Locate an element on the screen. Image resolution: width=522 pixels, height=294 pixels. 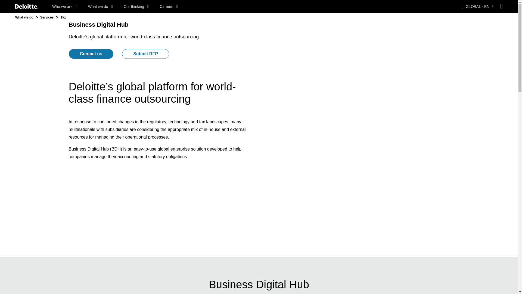
Careers is located at coordinates (169, 7).